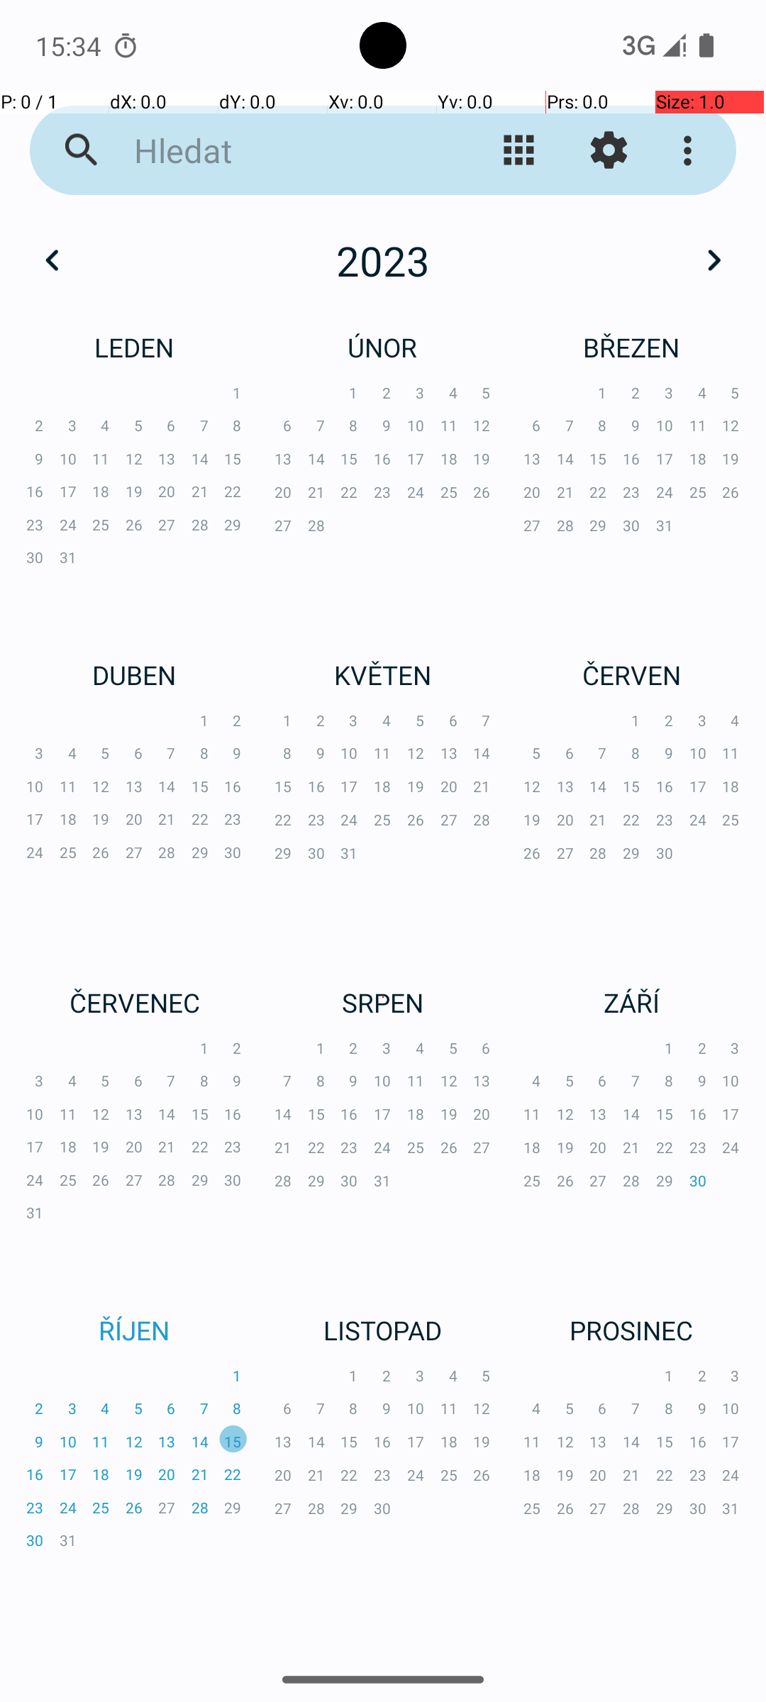 The width and height of the screenshot is (766, 1702). I want to click on BŘEZEN, so click(631, 347).